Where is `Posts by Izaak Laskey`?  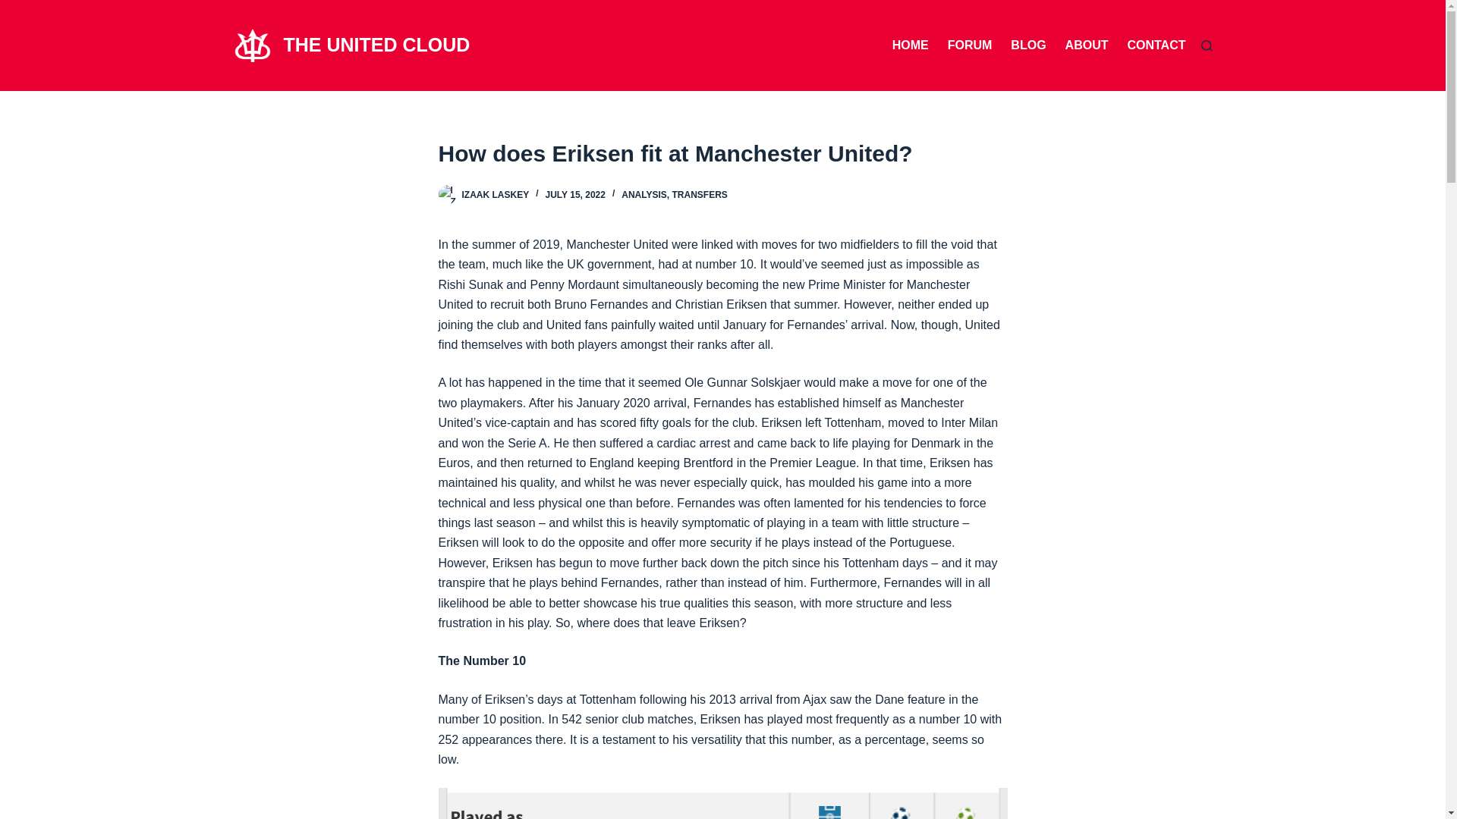 Posts by Izaak Laskey is located at coordinates (495, 194).